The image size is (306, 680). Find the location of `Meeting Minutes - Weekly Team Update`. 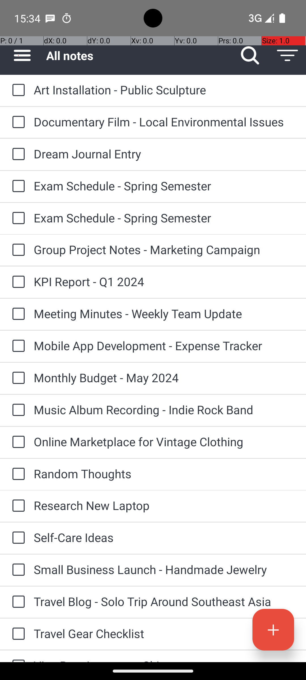

Meeting Minutes - Weekly Team Update is located at coordinates (164, 313).